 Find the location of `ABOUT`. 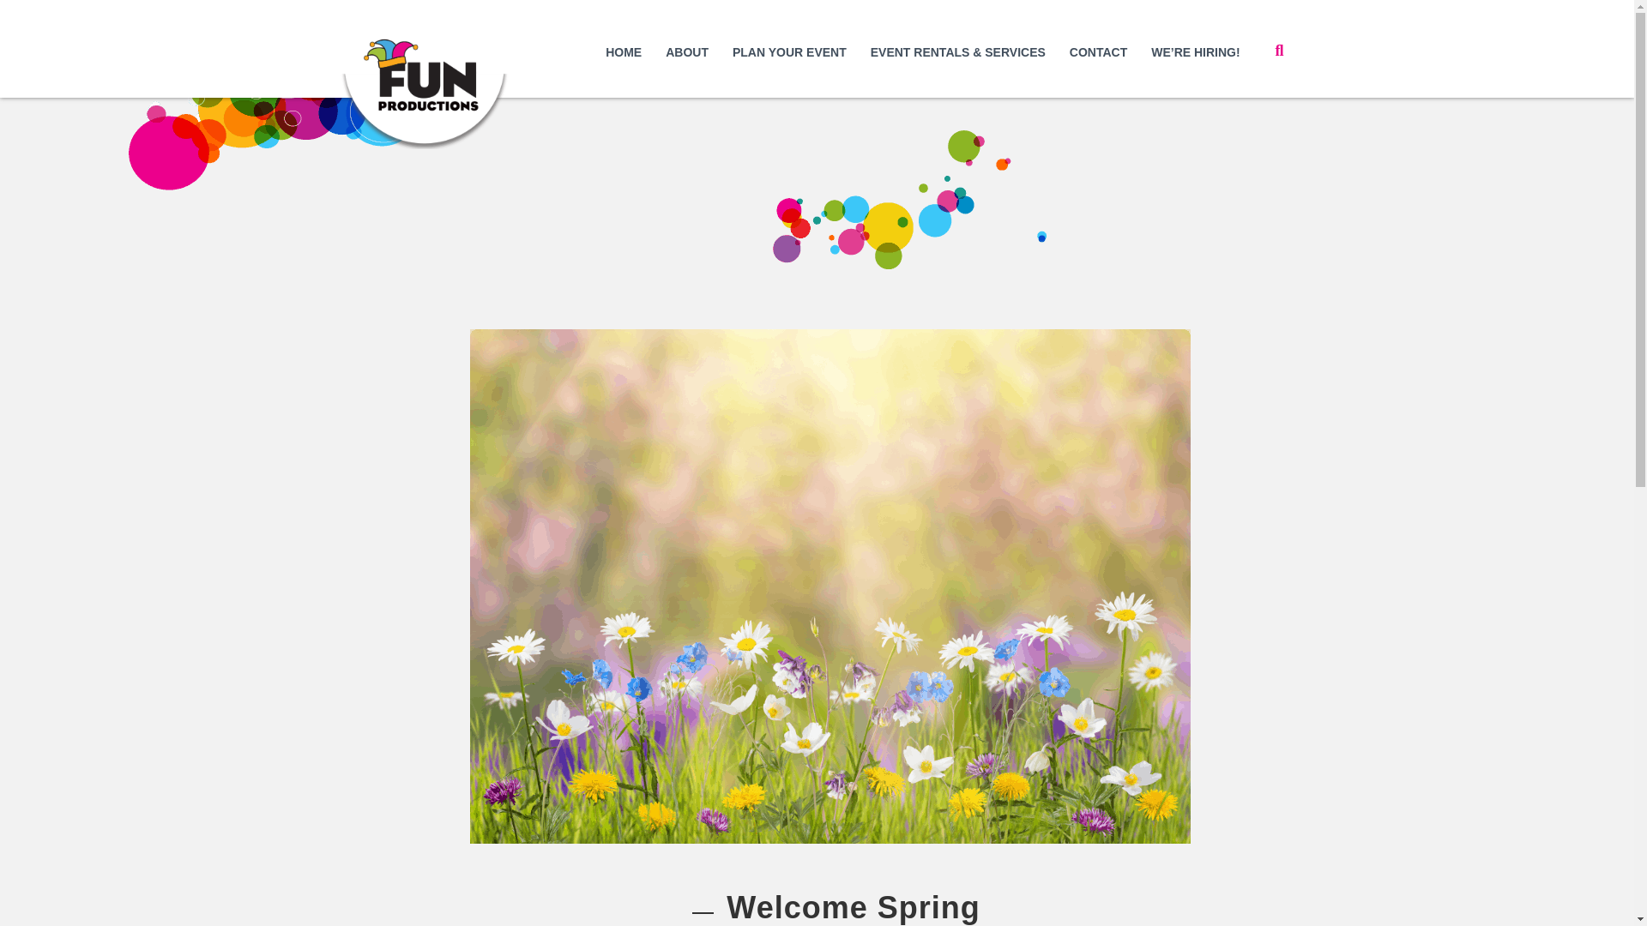

ABOUT is located at coordinates (687, 53).